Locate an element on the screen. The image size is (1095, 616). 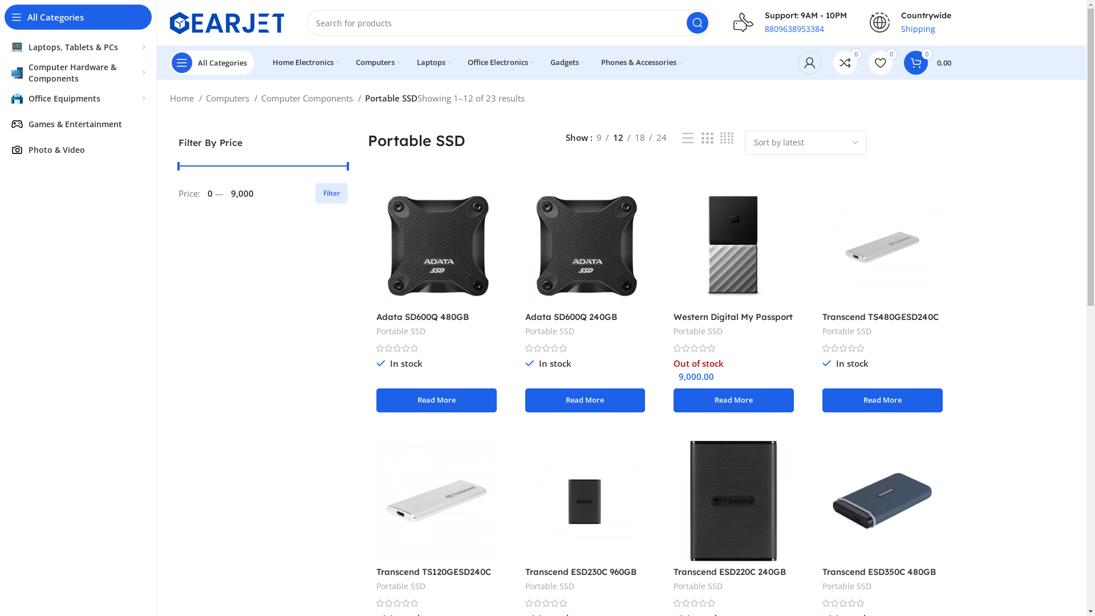
Adata SD600Q 480GB External SSD is located at coordinates (423, 322).